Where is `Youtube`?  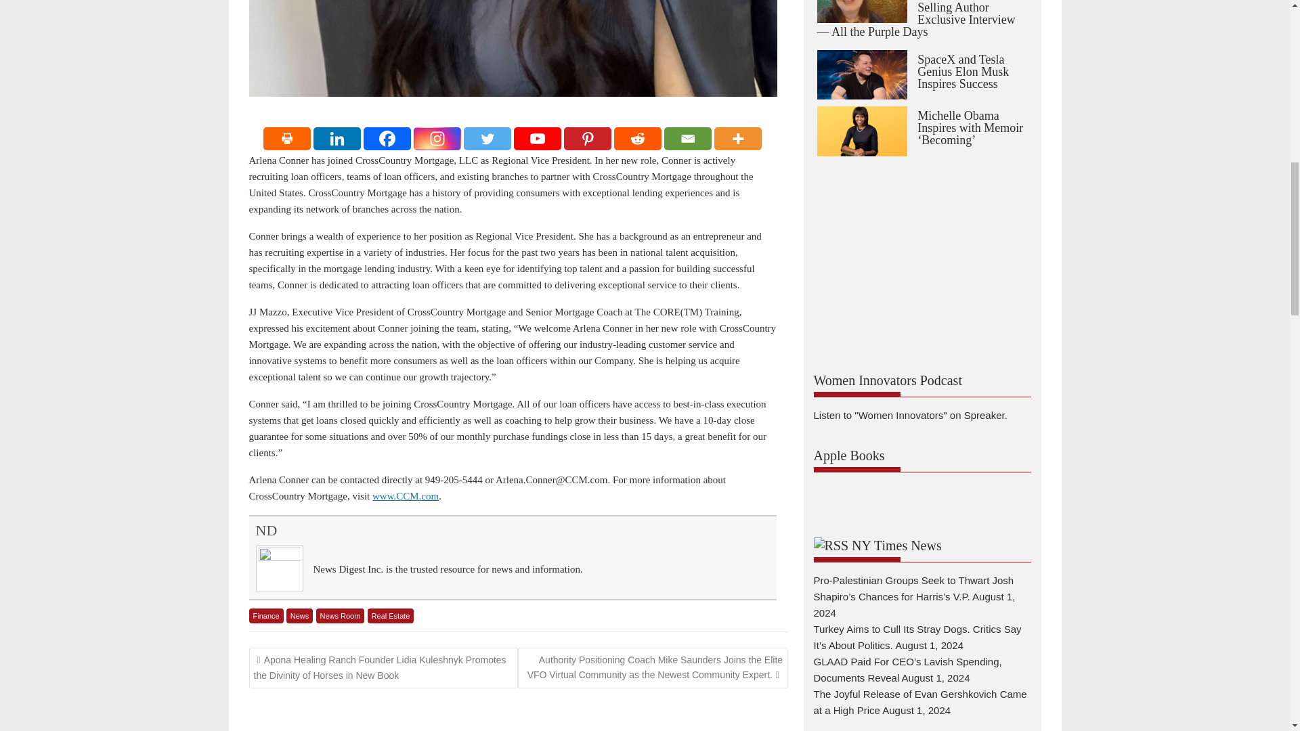
Youtube is located at coordinates (538, 138).